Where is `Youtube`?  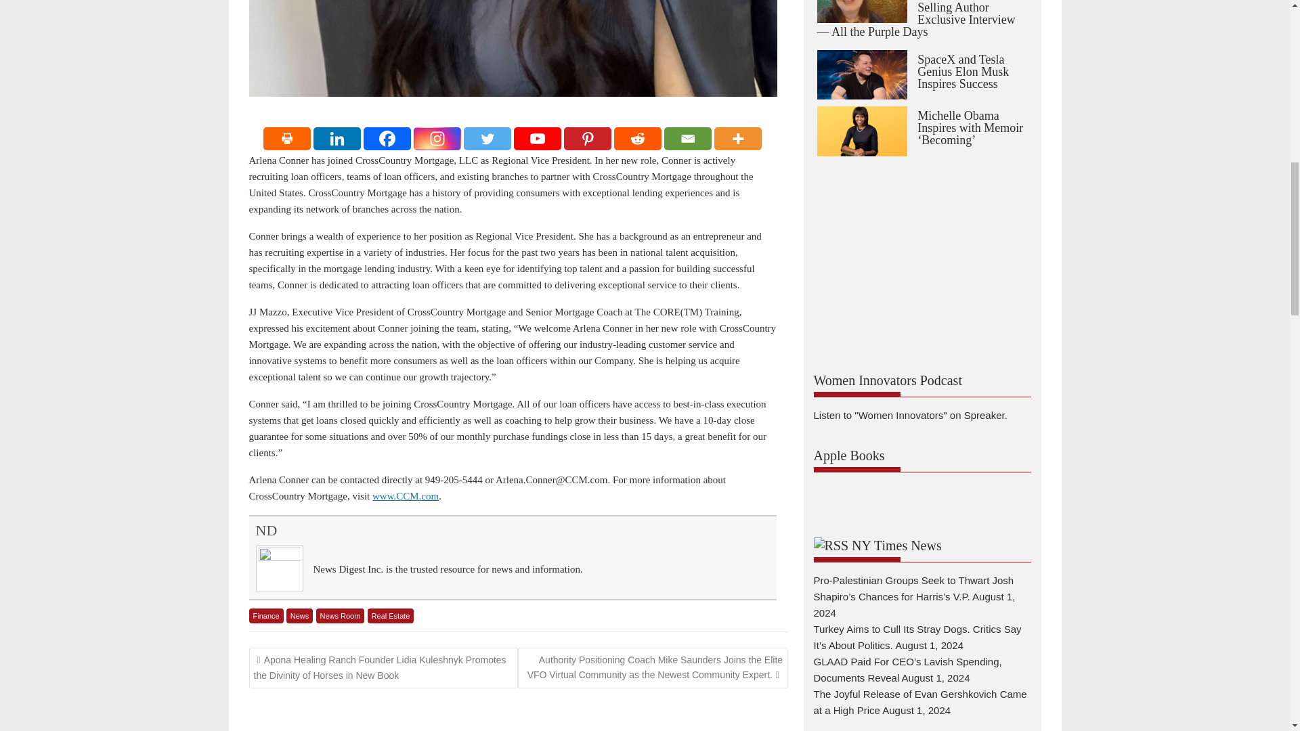
Youtube is located at coordinates (538, 138).